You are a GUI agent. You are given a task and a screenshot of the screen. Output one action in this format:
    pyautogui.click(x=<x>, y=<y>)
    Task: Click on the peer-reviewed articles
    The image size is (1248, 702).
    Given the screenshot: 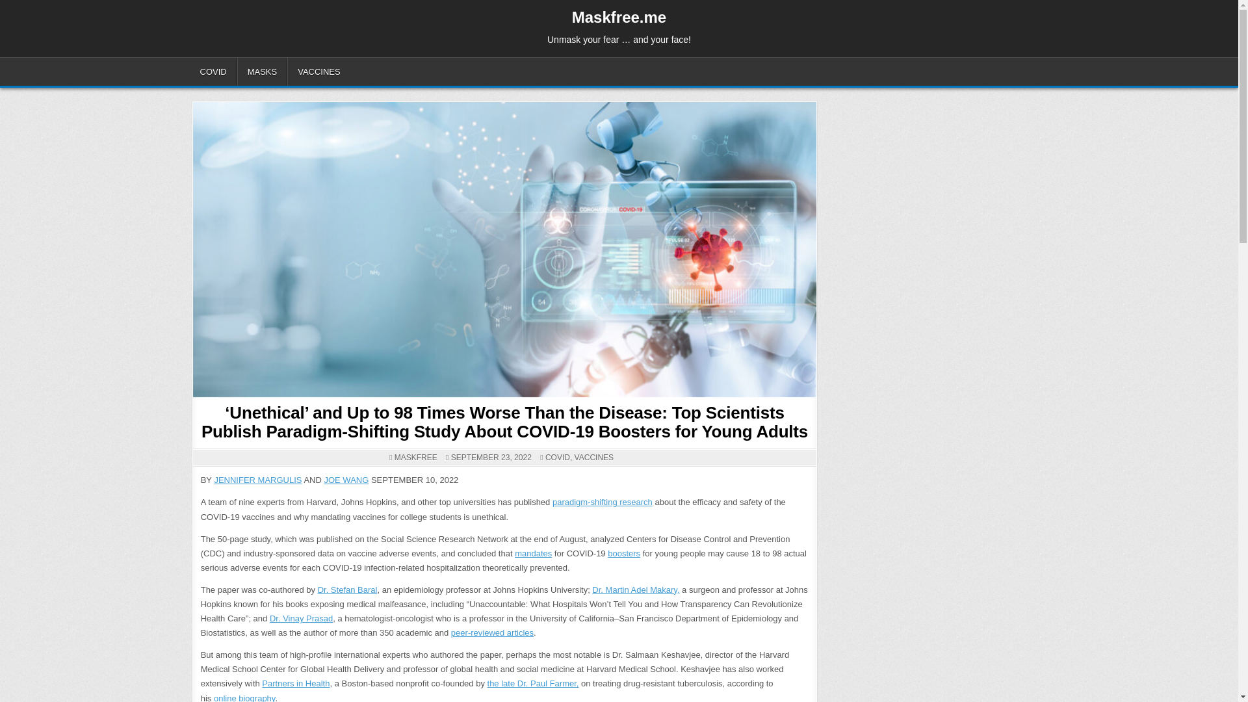 What is the action you would take?
    pyautogui.click(x=492, y=632)
    